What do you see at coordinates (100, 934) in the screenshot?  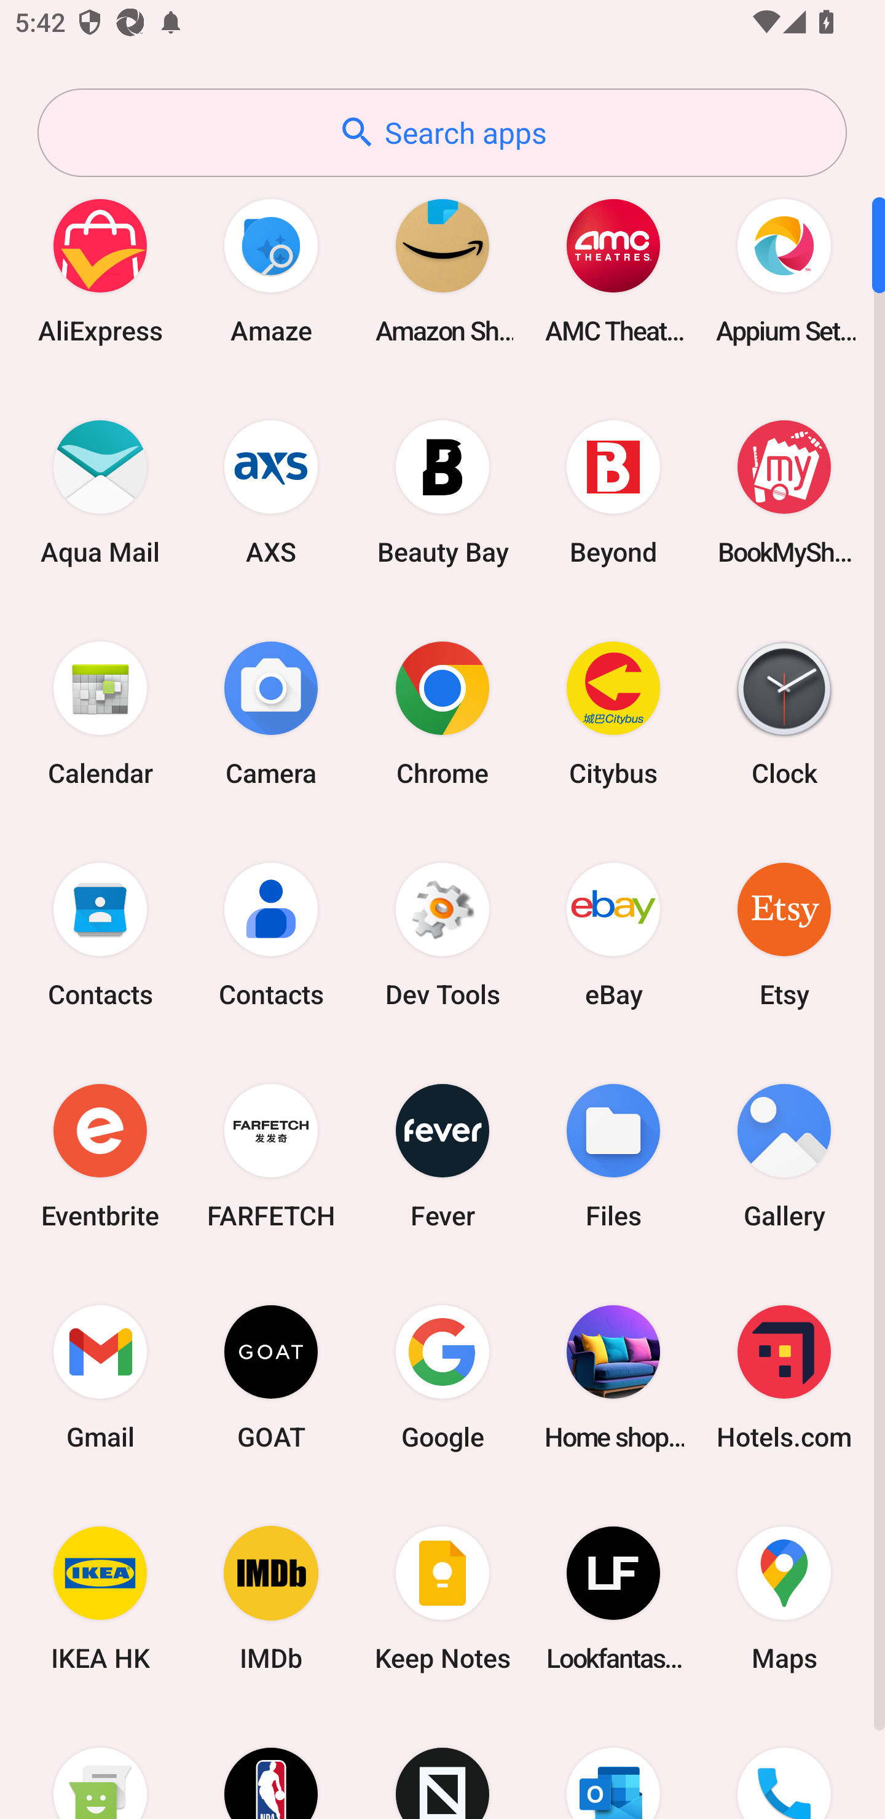 I see `Contacts` at bounding box center [100, 934].